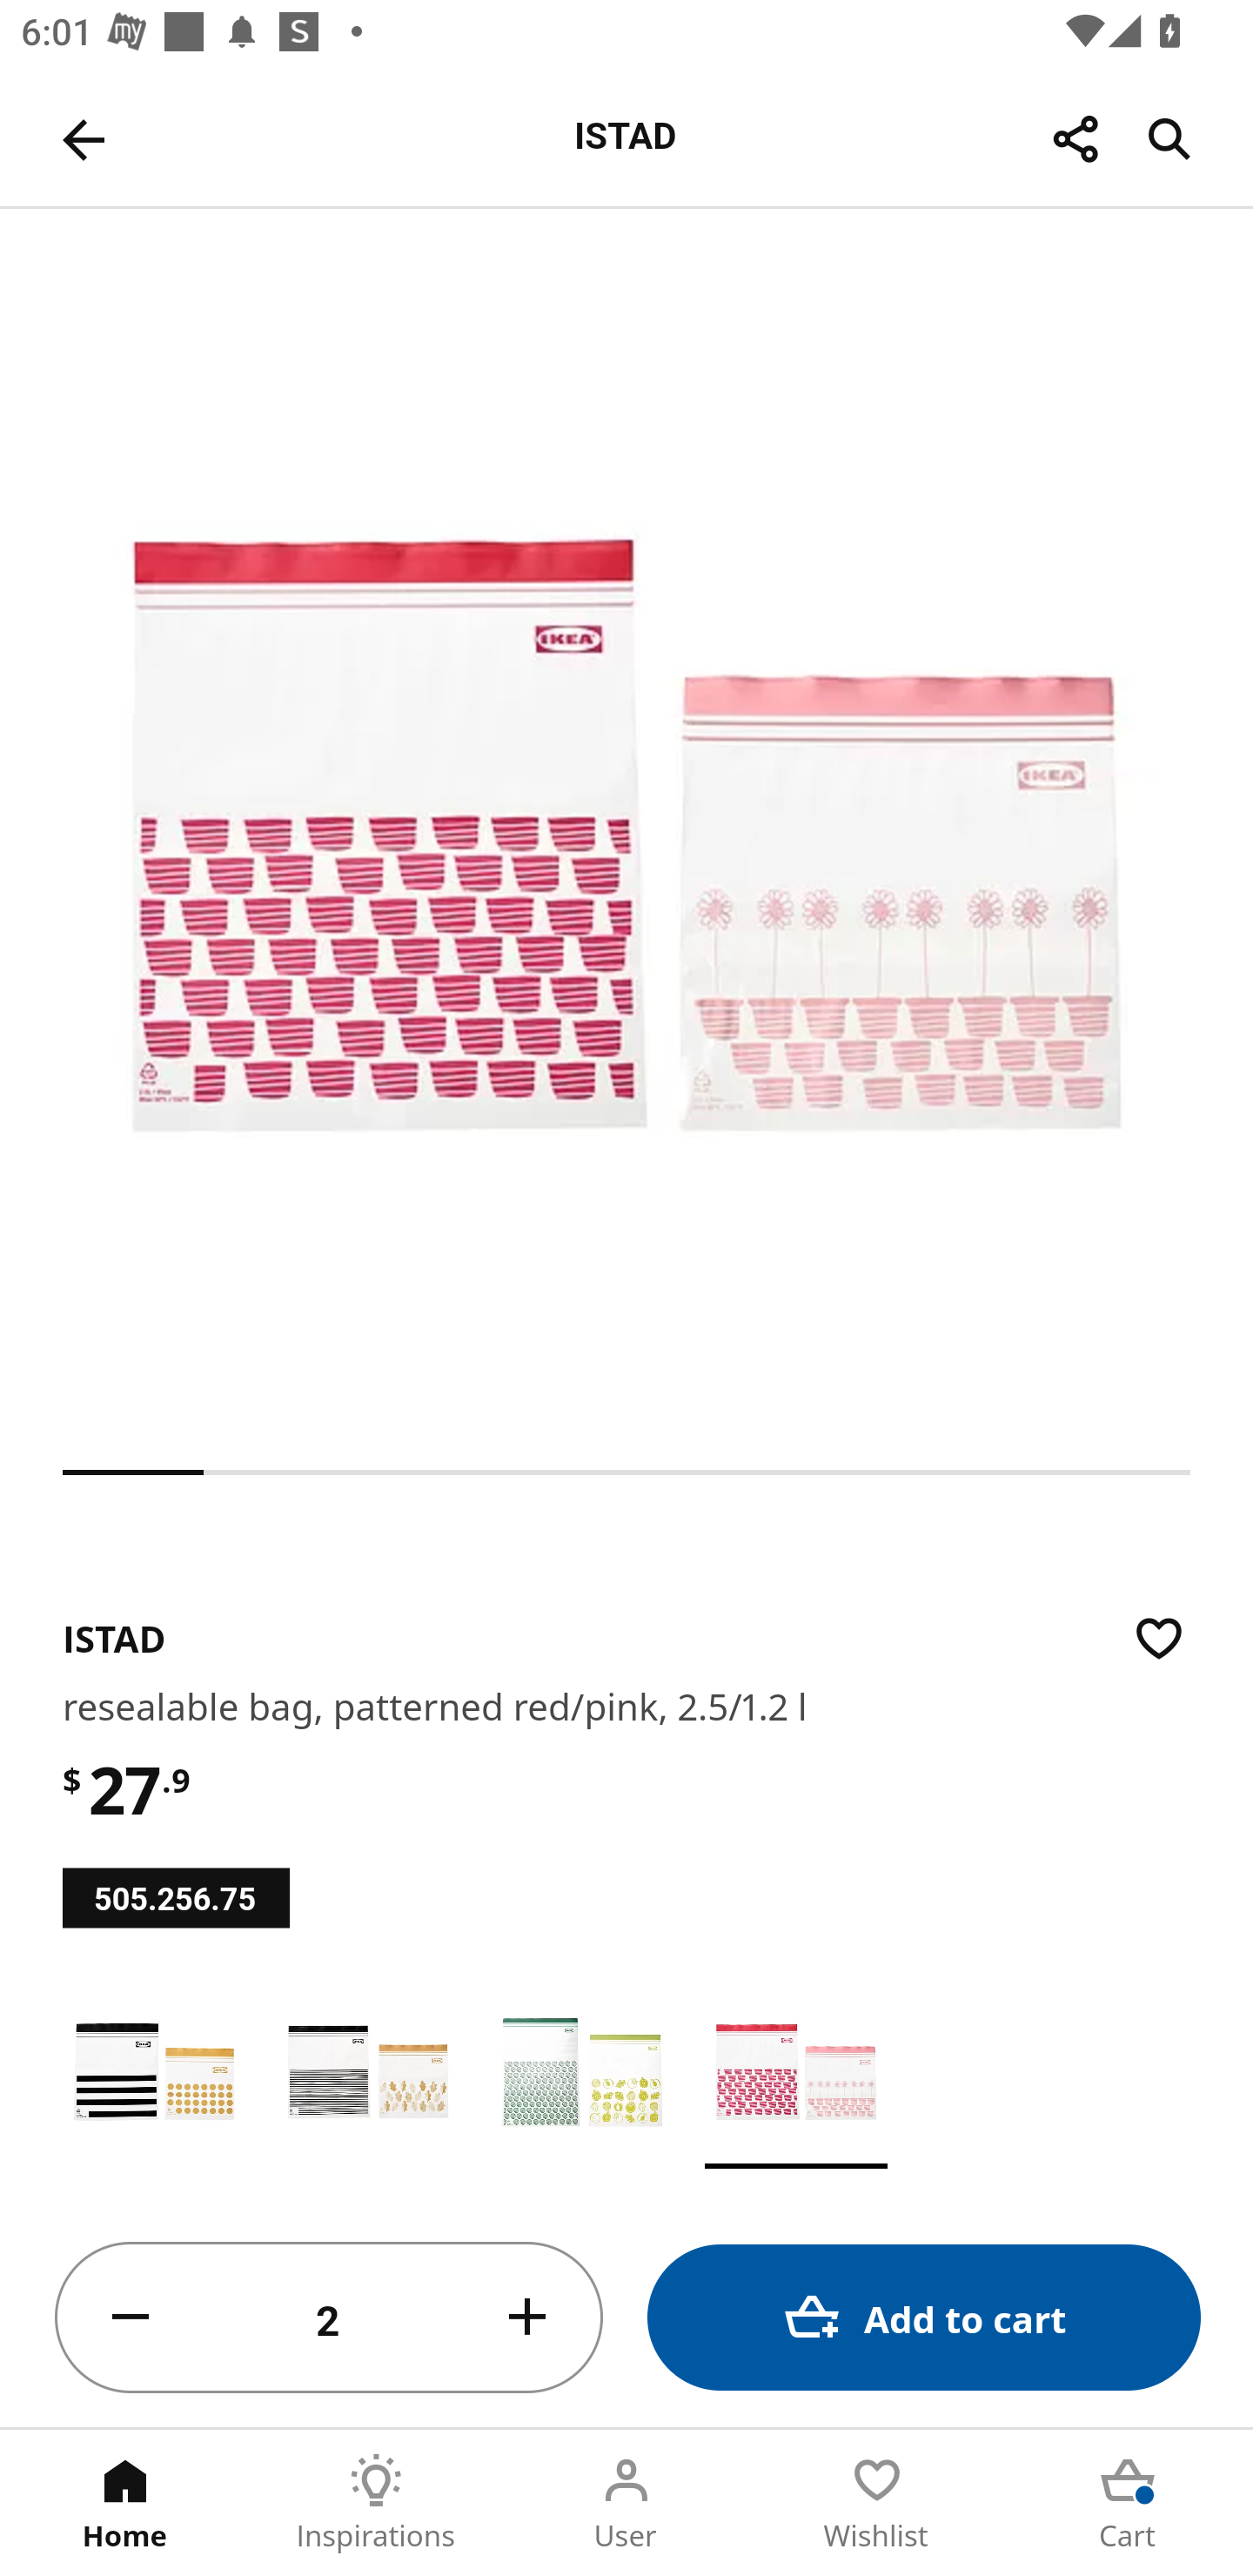 Image resolution: width=1253 pixels, height=2576 pixels. Describe the element at coordinates (125, 2503) in the screenshot. I see `Home
Tab 1 of 5` at that location.